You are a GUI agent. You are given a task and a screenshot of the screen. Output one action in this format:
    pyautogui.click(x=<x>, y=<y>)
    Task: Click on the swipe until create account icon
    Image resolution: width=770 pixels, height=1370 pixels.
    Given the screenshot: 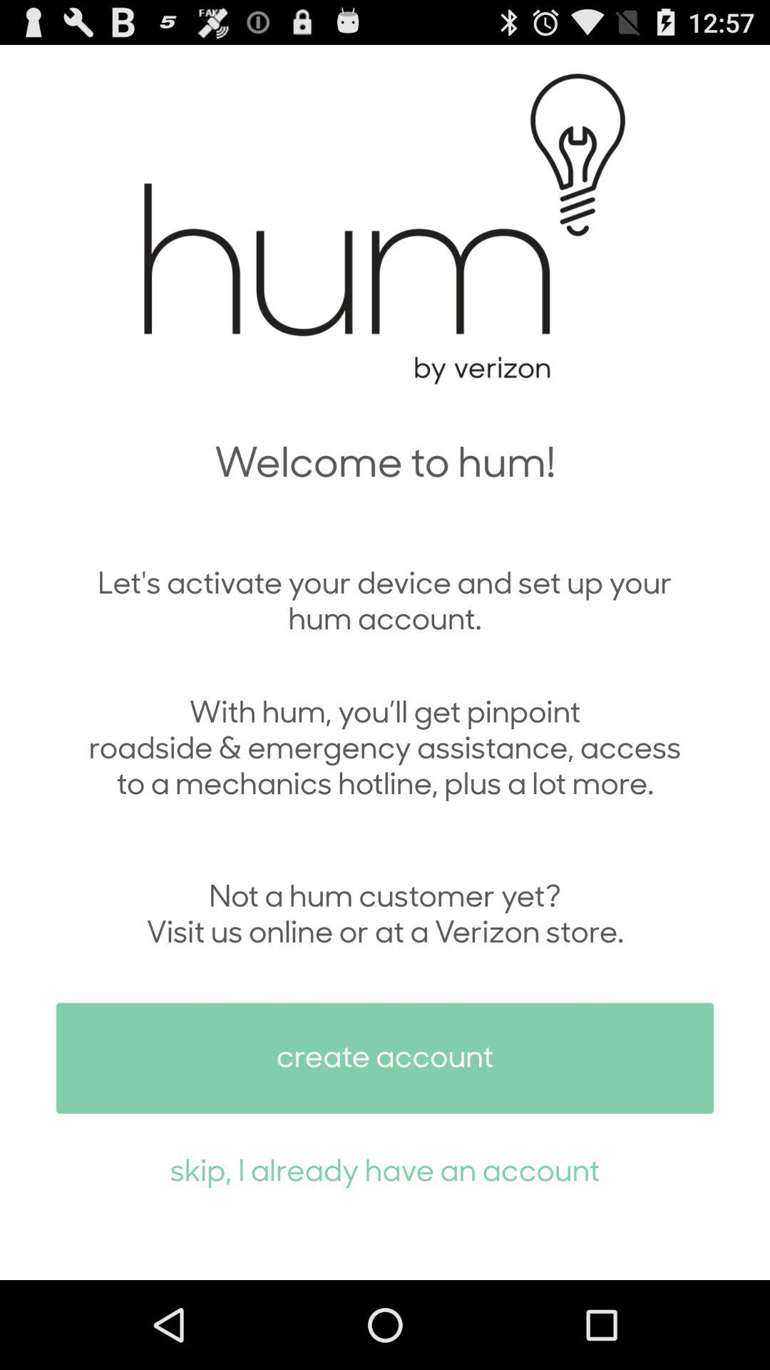 What is the action you would take?
    pyautogui.click(x=385, y=1057)
    